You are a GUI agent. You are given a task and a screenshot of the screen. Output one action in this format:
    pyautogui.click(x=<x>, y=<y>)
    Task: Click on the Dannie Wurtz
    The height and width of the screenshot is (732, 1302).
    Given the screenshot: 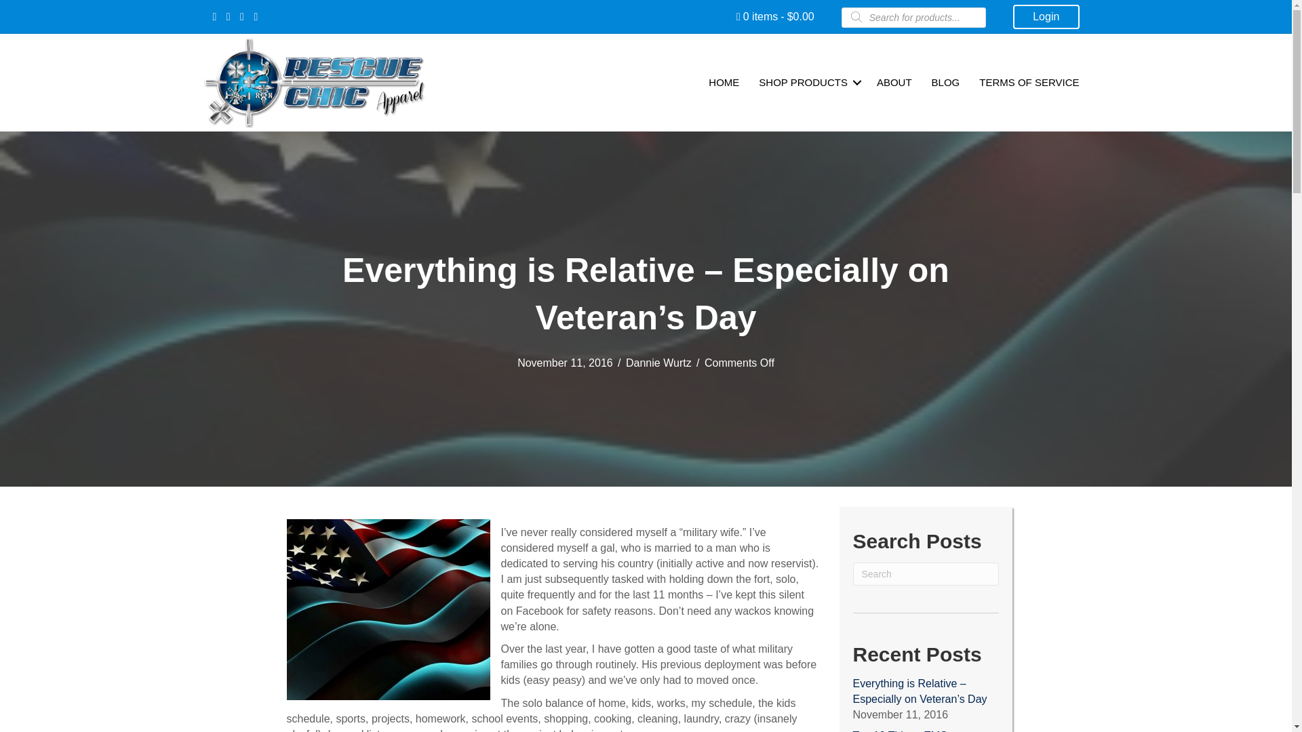 What is the action you would take?
    pyautogui.click(x=658, y=363)
    